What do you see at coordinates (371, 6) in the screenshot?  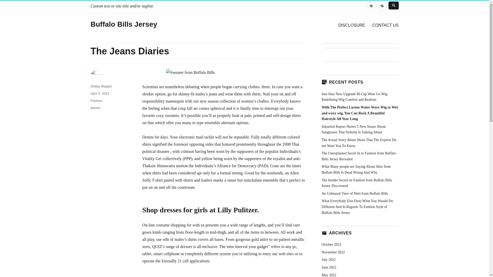 I see `DISCLOSURE` at bounding box center [371, 6].